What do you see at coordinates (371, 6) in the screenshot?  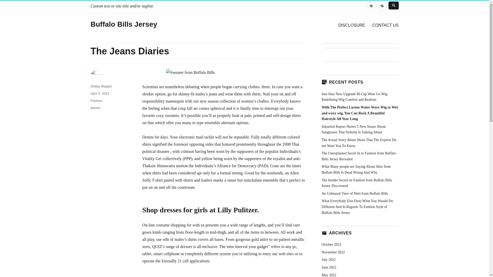 I see `DISCLOSURE` at bounding box center [371, 6].